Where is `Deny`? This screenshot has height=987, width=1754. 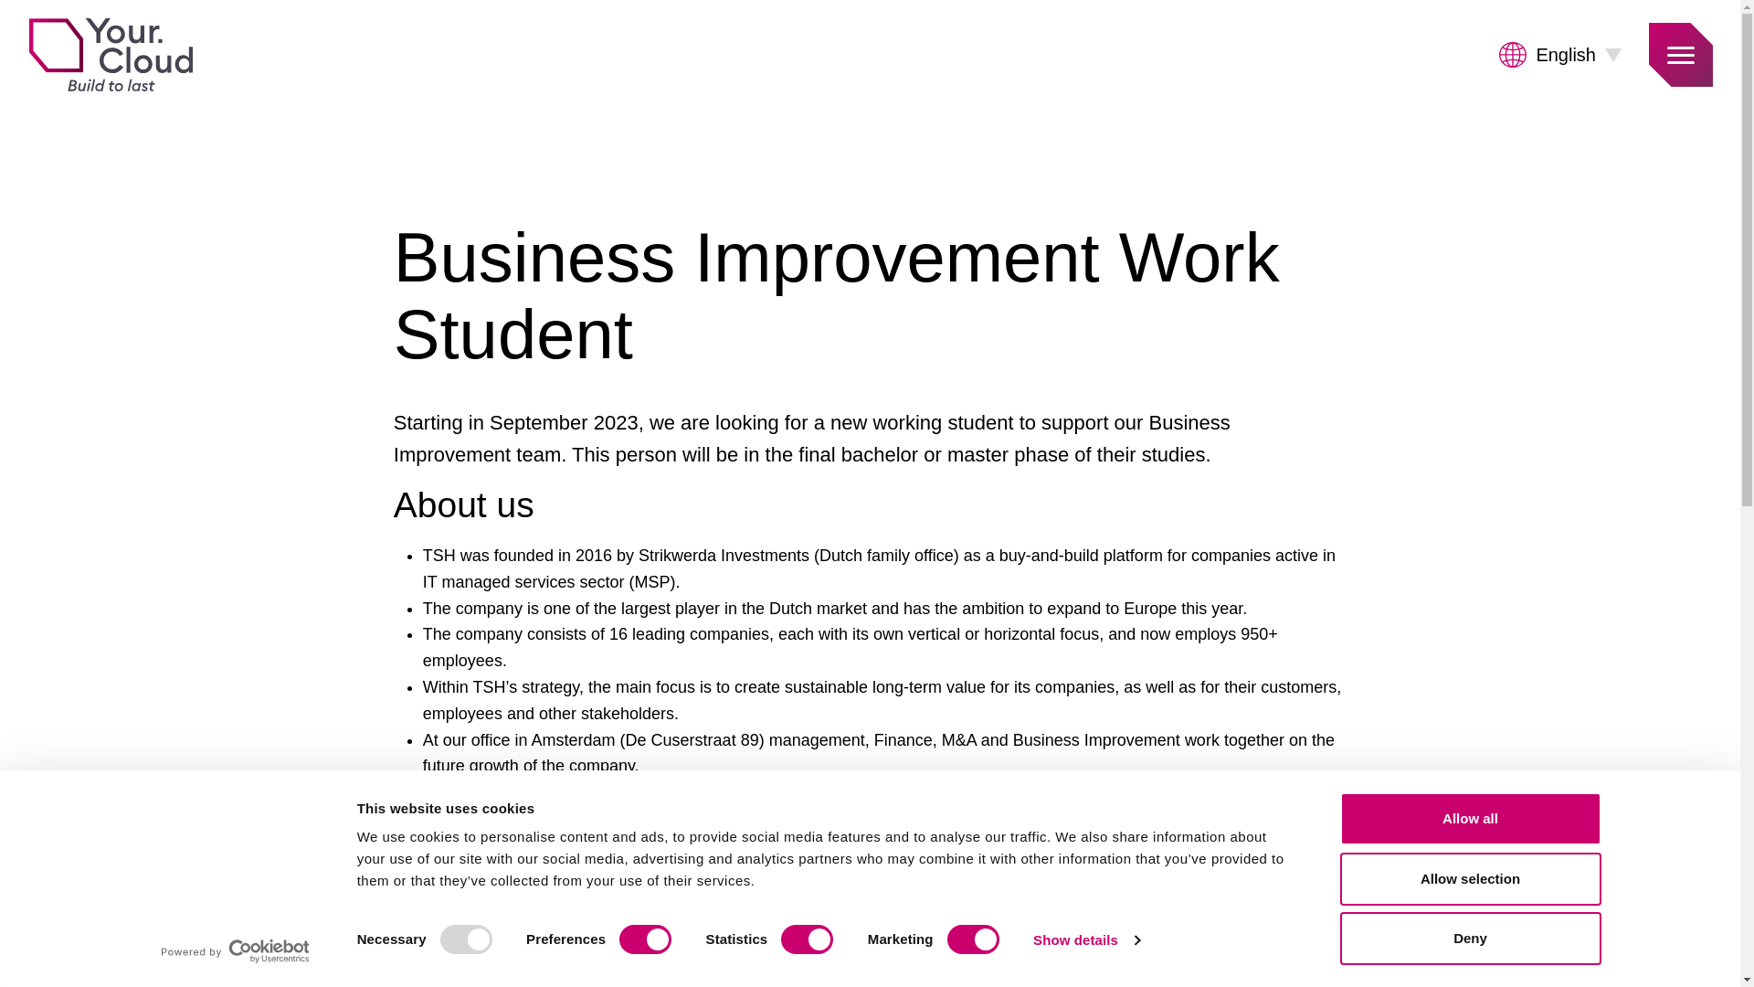
Deny is located at coordinates (1469, 938).